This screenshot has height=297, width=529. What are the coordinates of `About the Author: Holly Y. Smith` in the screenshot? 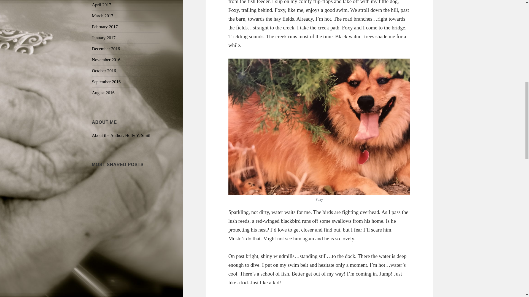 It's located at (122, 135).